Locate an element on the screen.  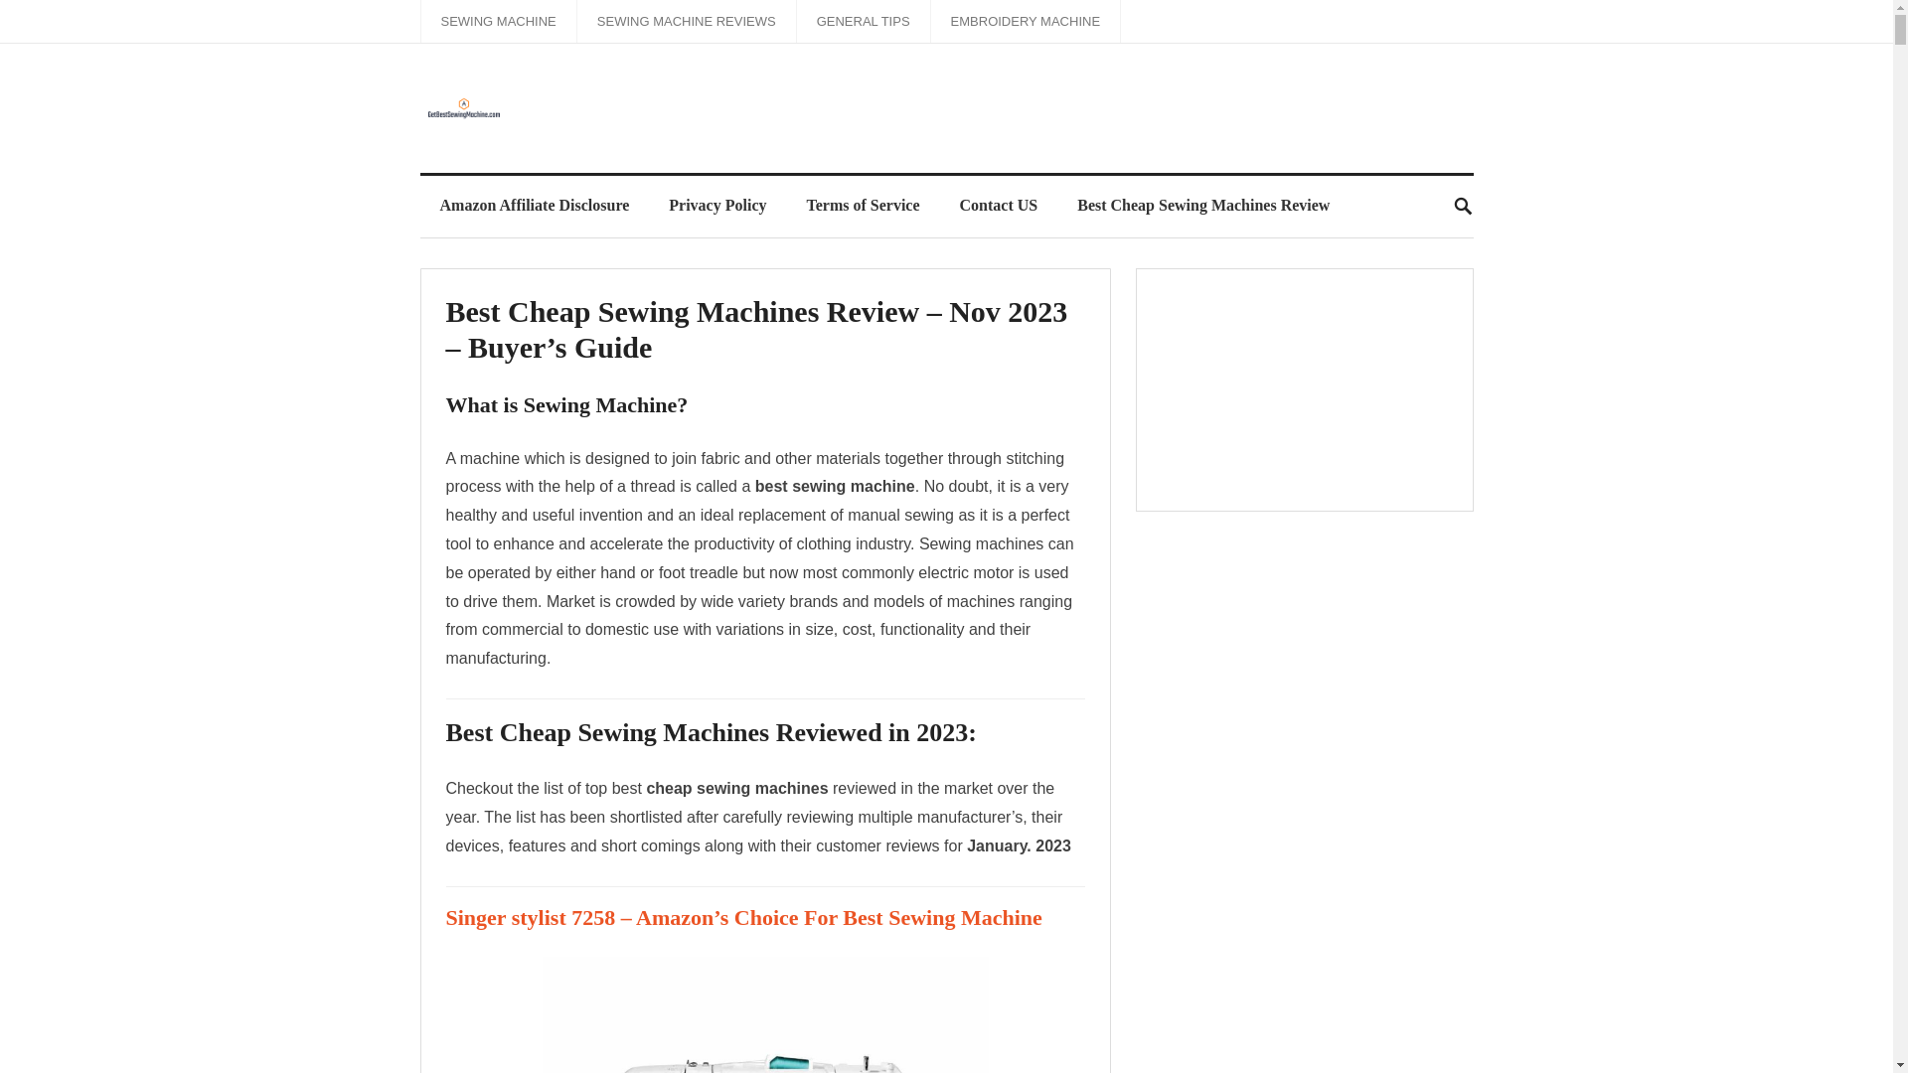
SEWING MACHINE REVIEWS is located at coordinates (686, 22).